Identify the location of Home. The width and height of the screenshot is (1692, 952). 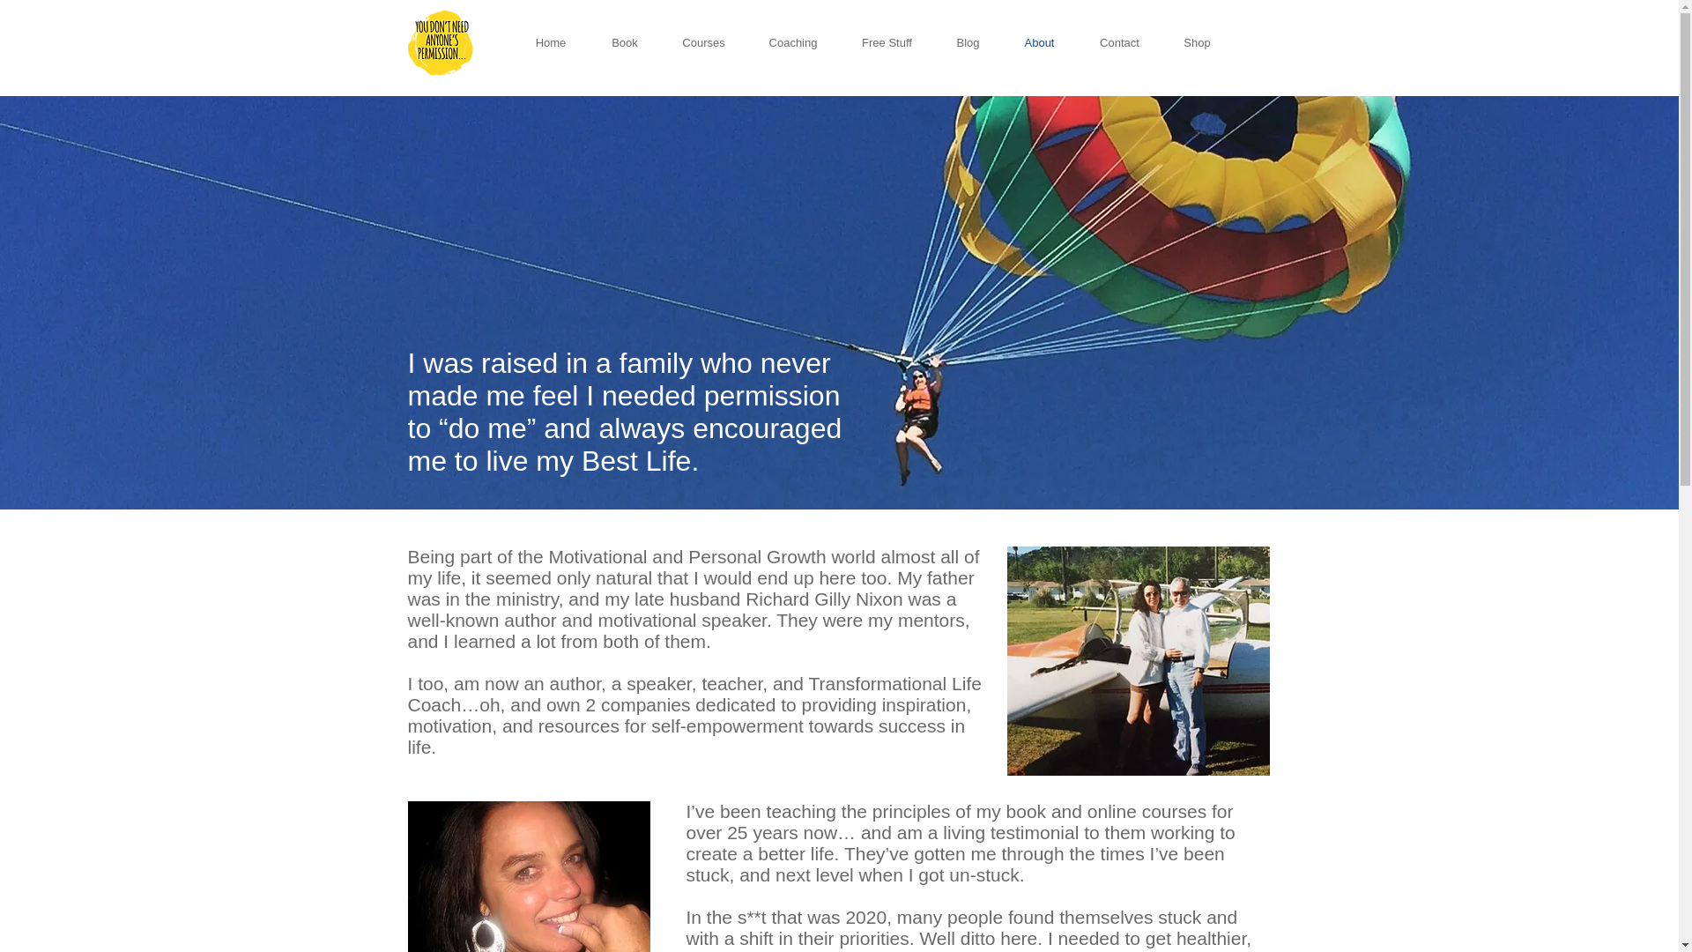
(550, 42).